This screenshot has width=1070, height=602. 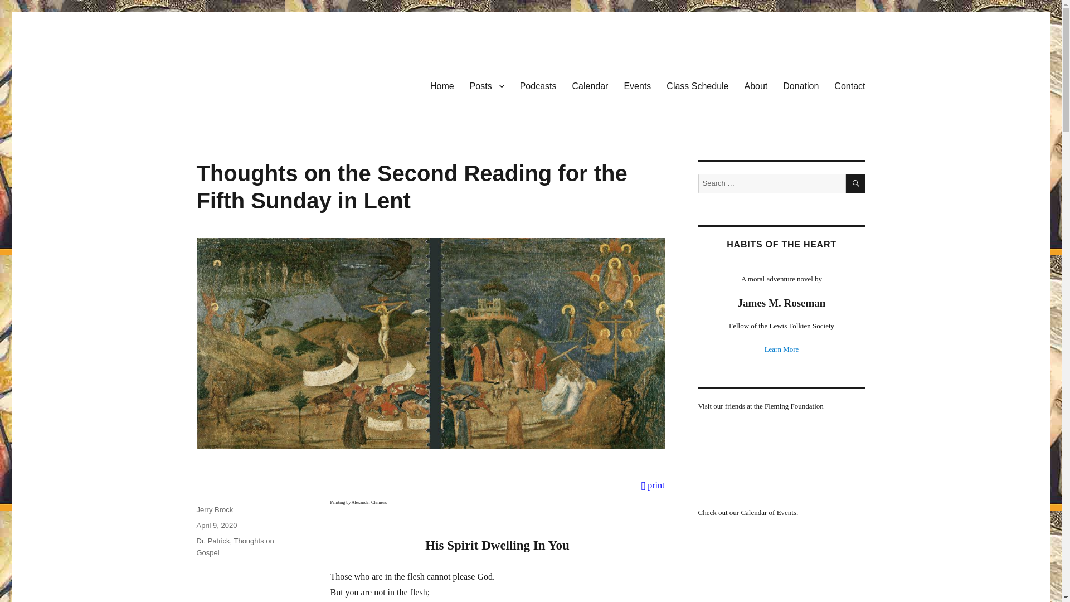 What do you see at coordinates (590, 85) in the screenshot?
I see `Calendar` at bounding box center [590, 85].